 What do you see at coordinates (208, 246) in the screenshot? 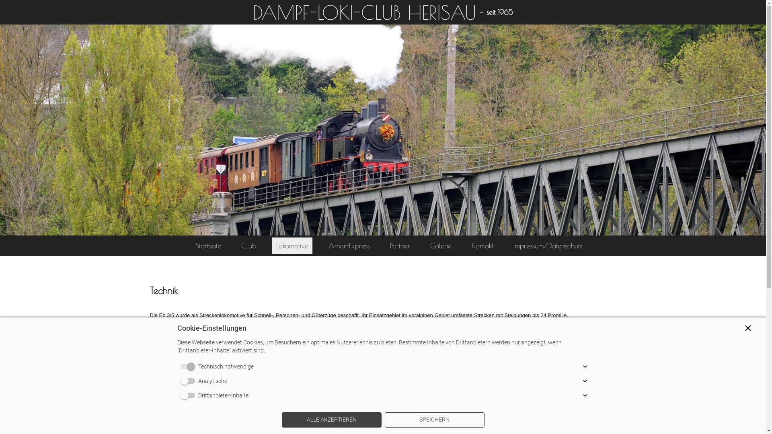
I see `Startseite` at bounding box center [208, 246].